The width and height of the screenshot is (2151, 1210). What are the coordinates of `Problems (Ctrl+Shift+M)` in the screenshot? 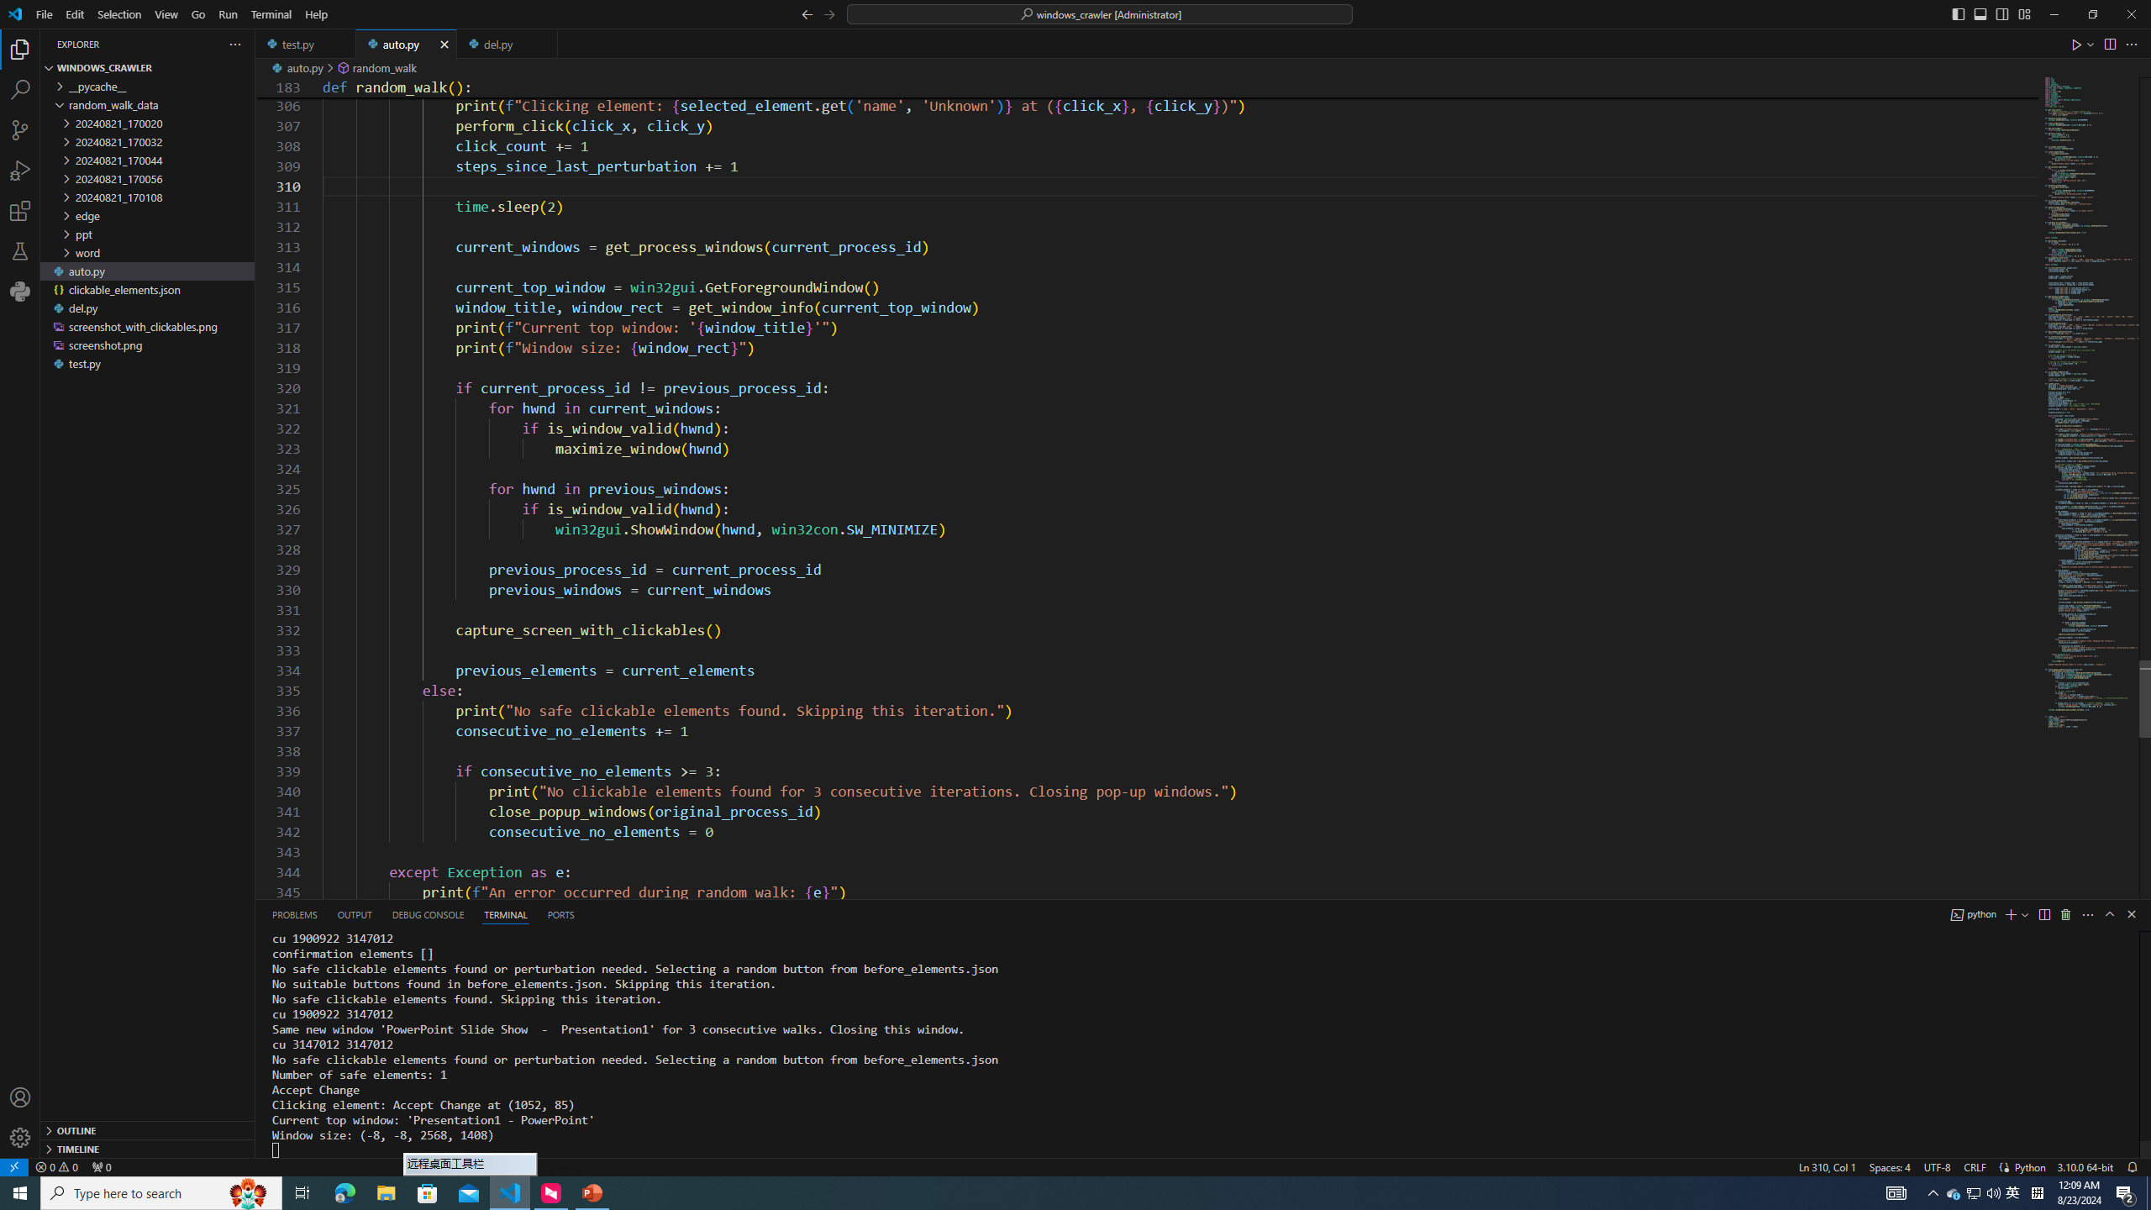 It's located at (294, 914).